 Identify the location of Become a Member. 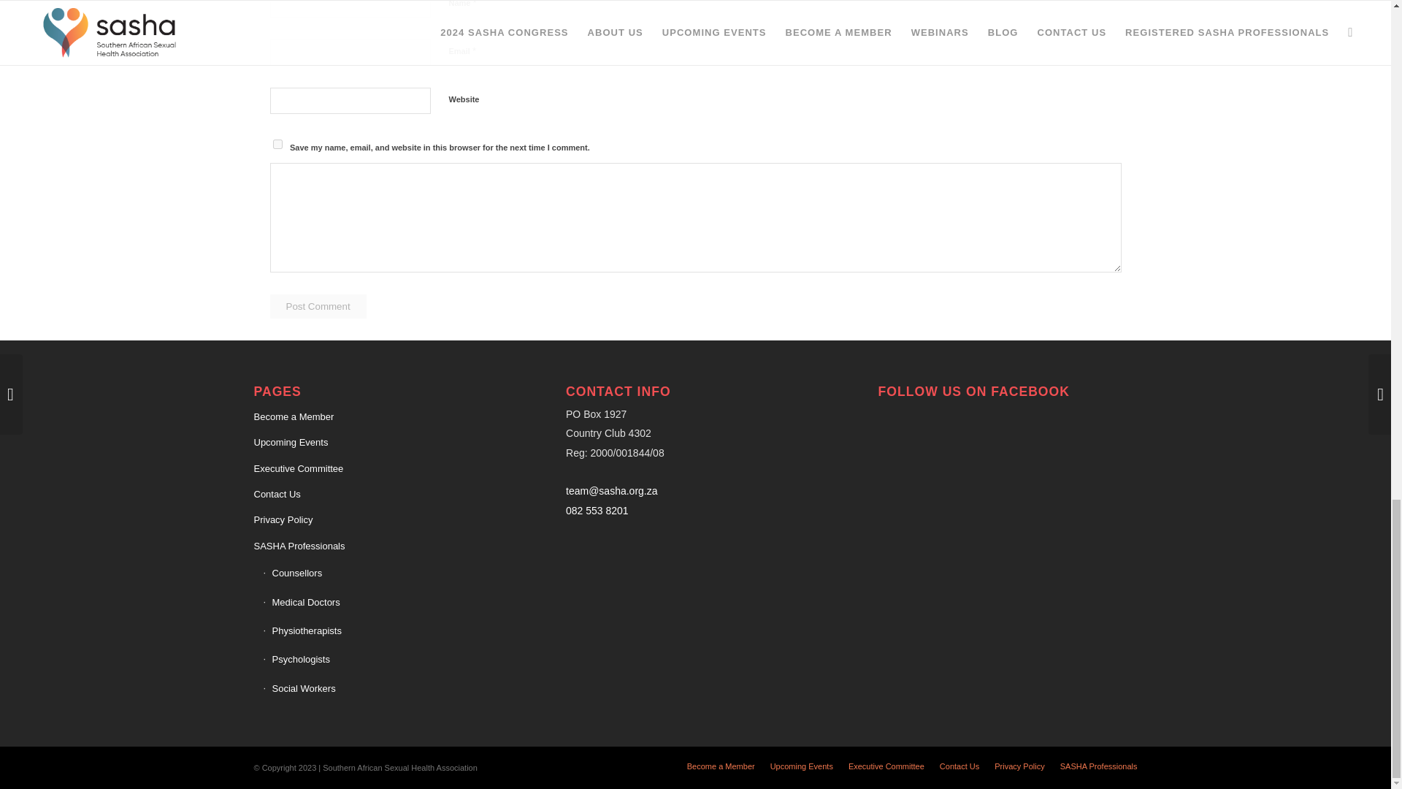
(383, 417).